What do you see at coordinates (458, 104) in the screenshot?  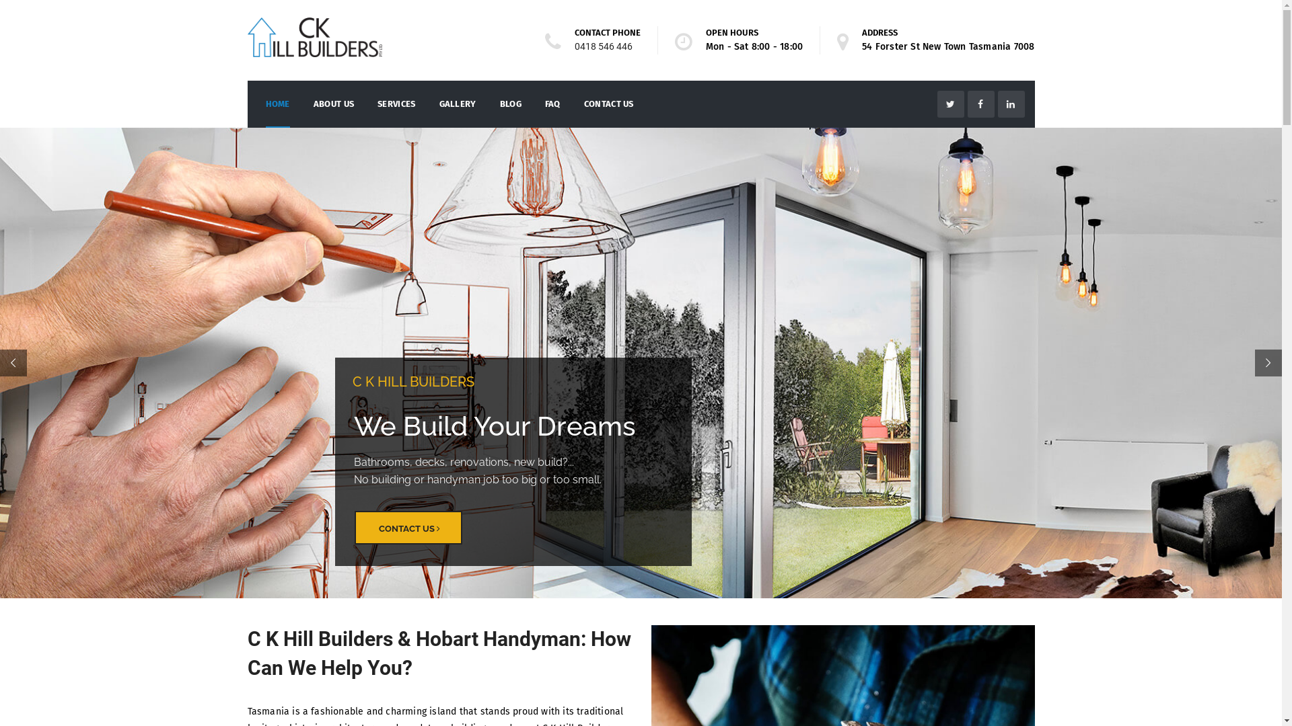 I see `GALLERY` at bounding box center [458, 104].